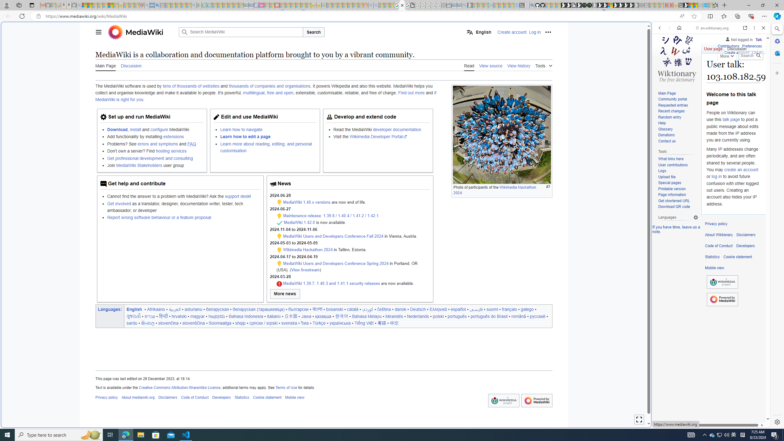 This screenshot has height=441, width=784. Describe the element at coordinates (757, 52) in the screenshot. I see `Log in` at that location.